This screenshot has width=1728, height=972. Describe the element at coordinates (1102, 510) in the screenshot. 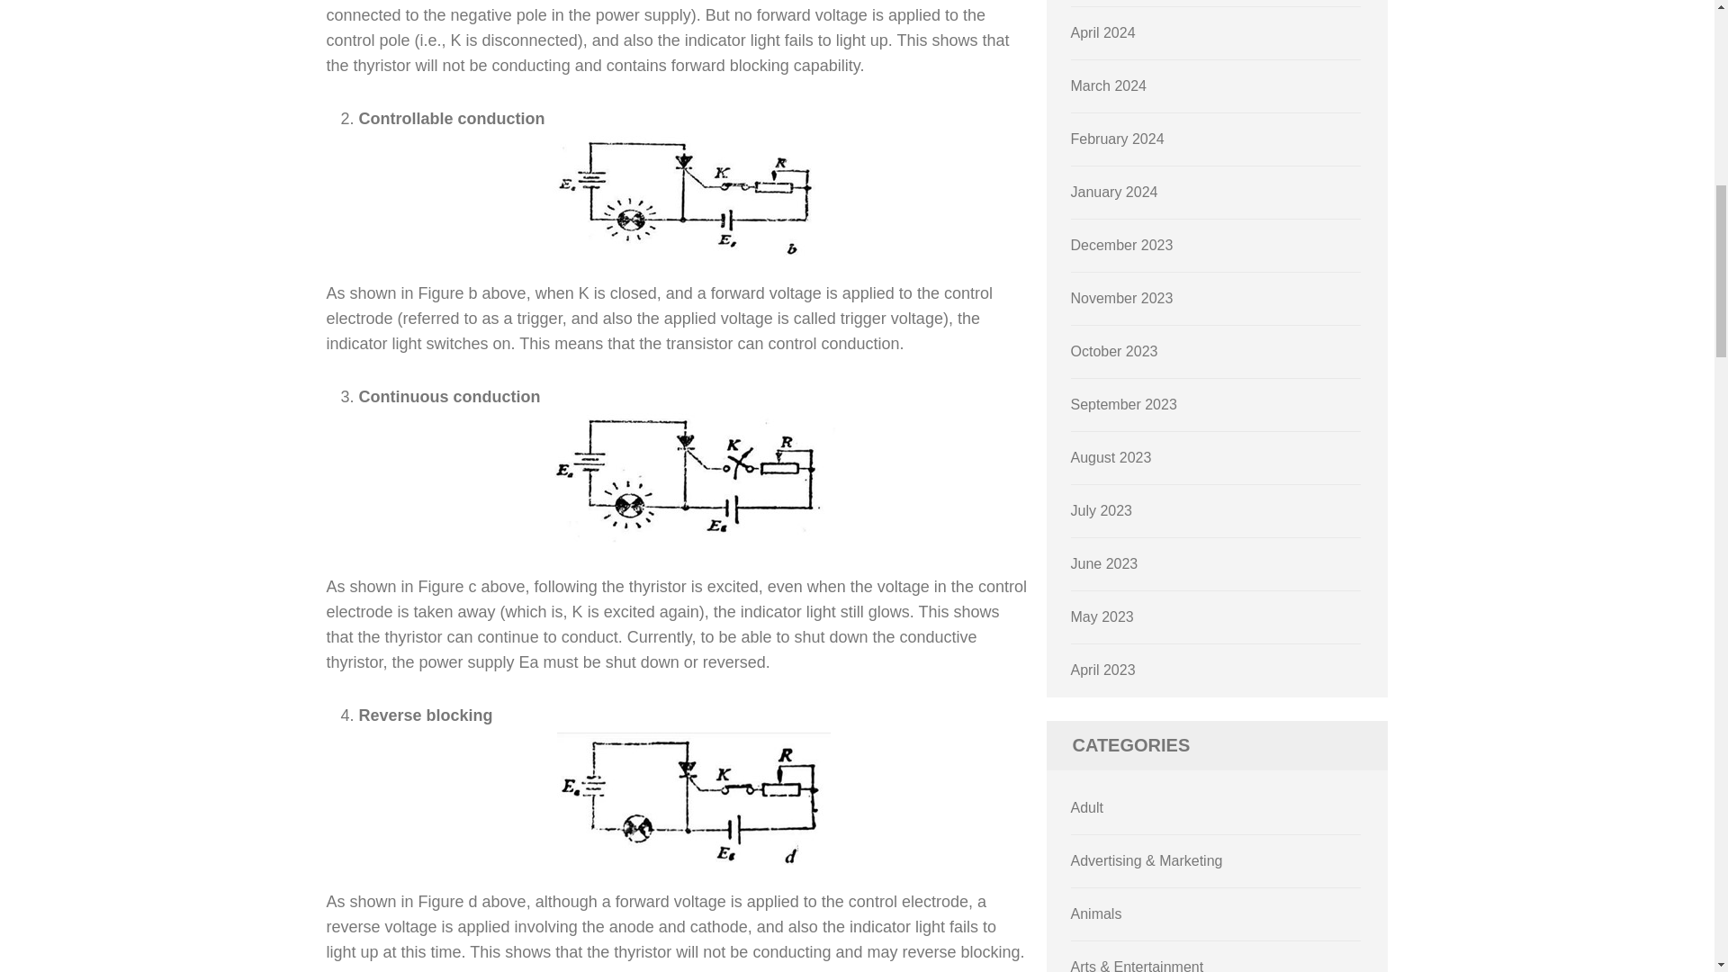

I see `July 2023` at that location.